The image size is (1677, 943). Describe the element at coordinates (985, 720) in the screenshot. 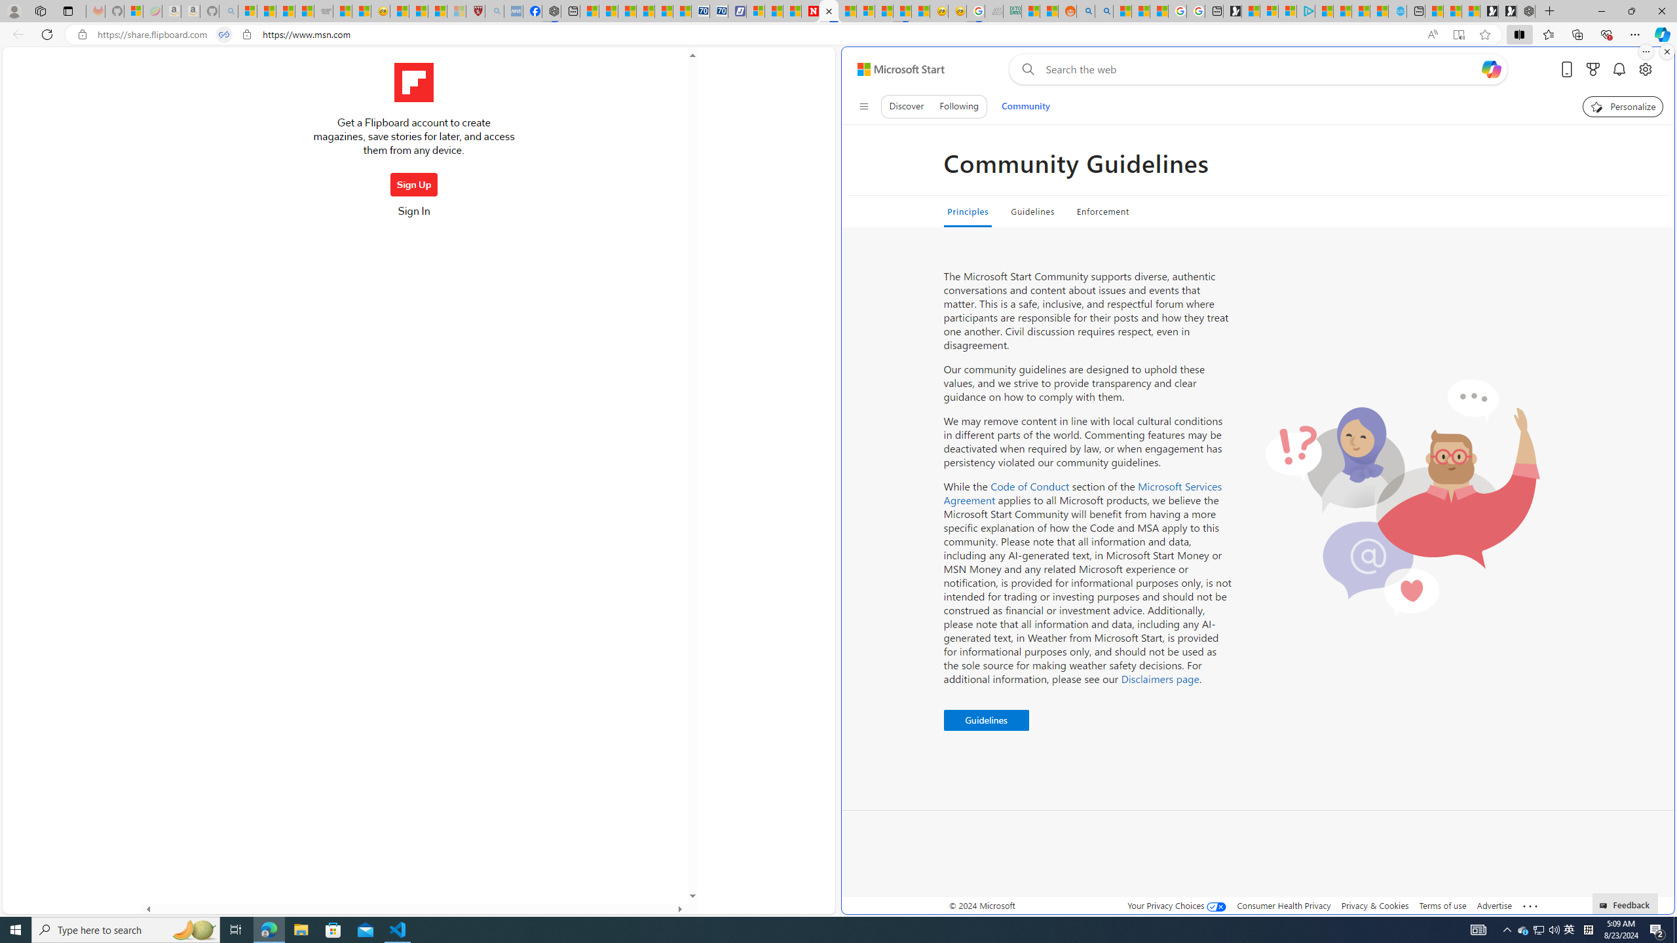

I see `Guidelines ` at that location.